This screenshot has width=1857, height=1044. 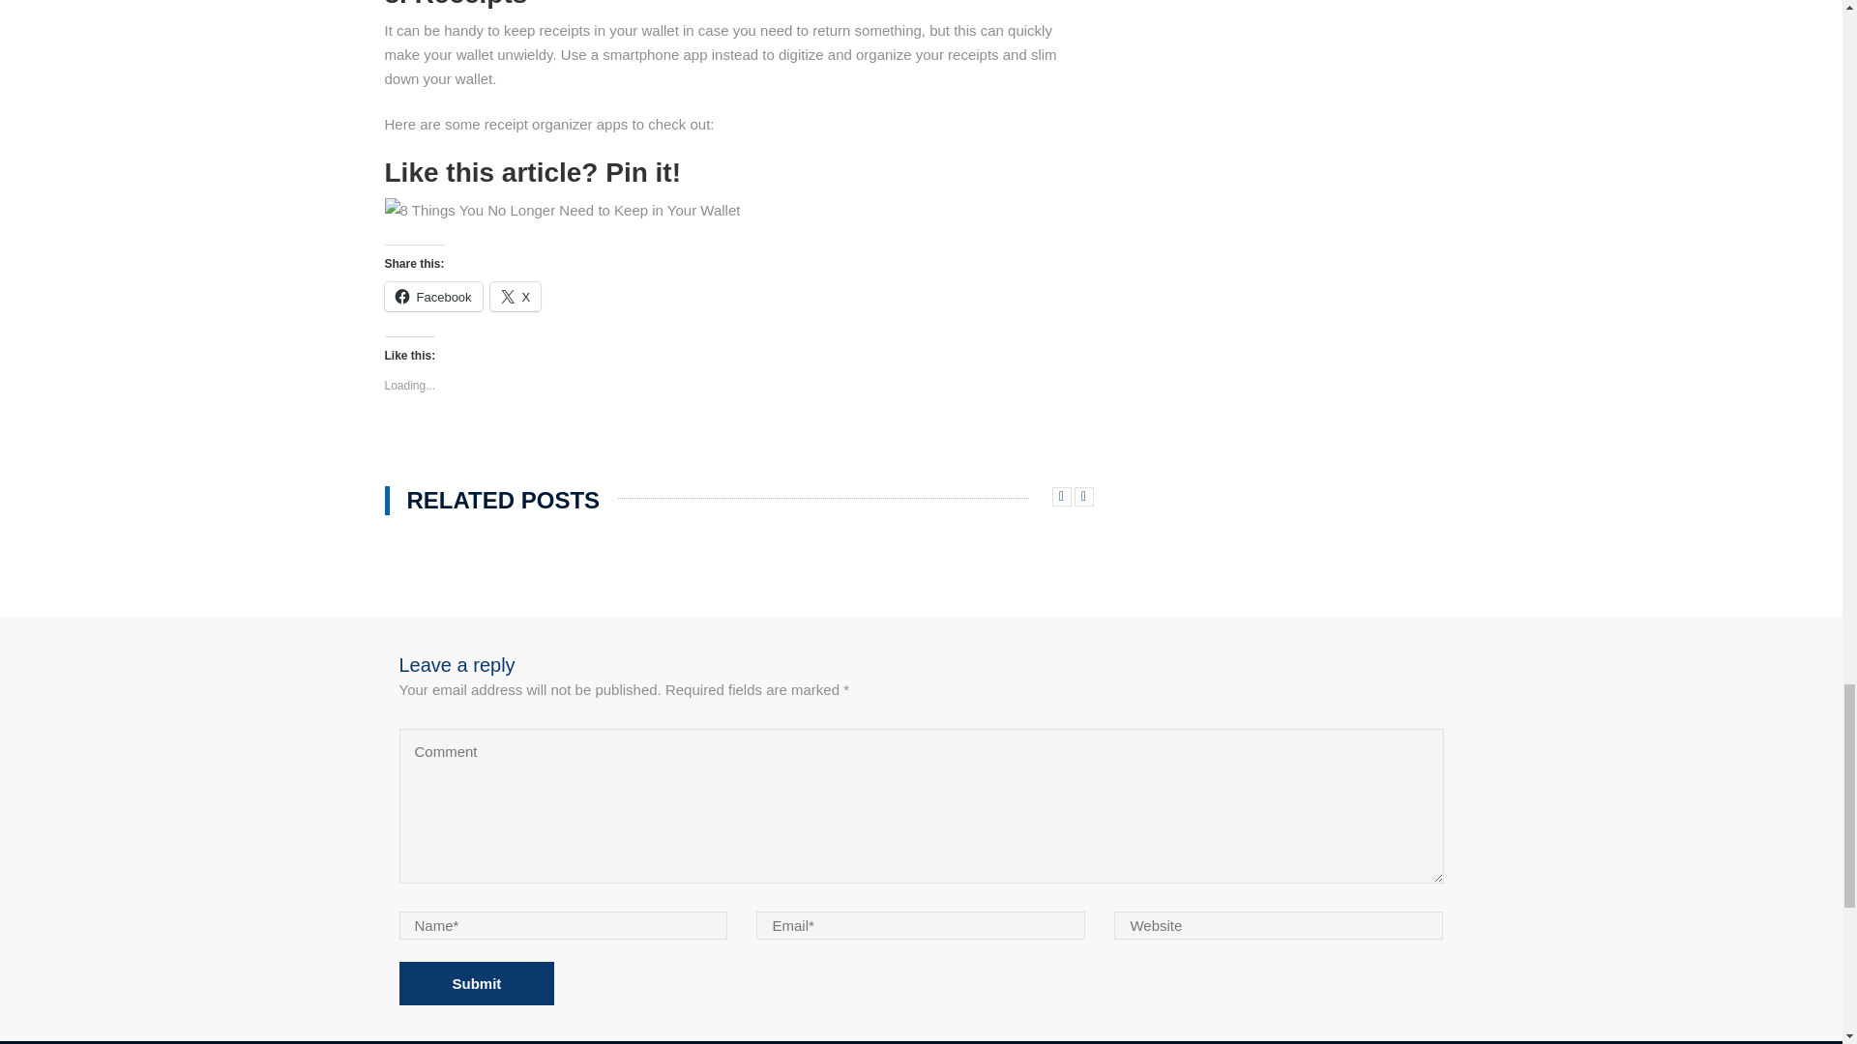 What do you see at coordinates (433, 296) in the screenshot?
I see `Facebook` at bounding box center [433, 296].